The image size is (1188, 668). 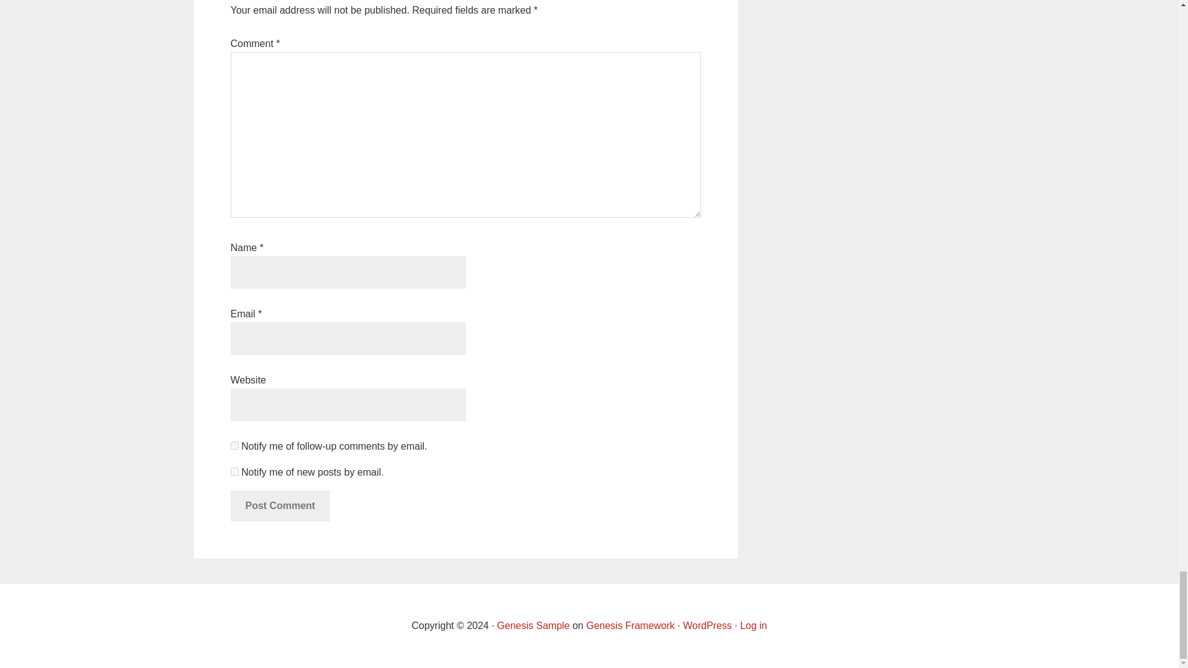 I want to click on Post Comment, so click(x=280, y=506).